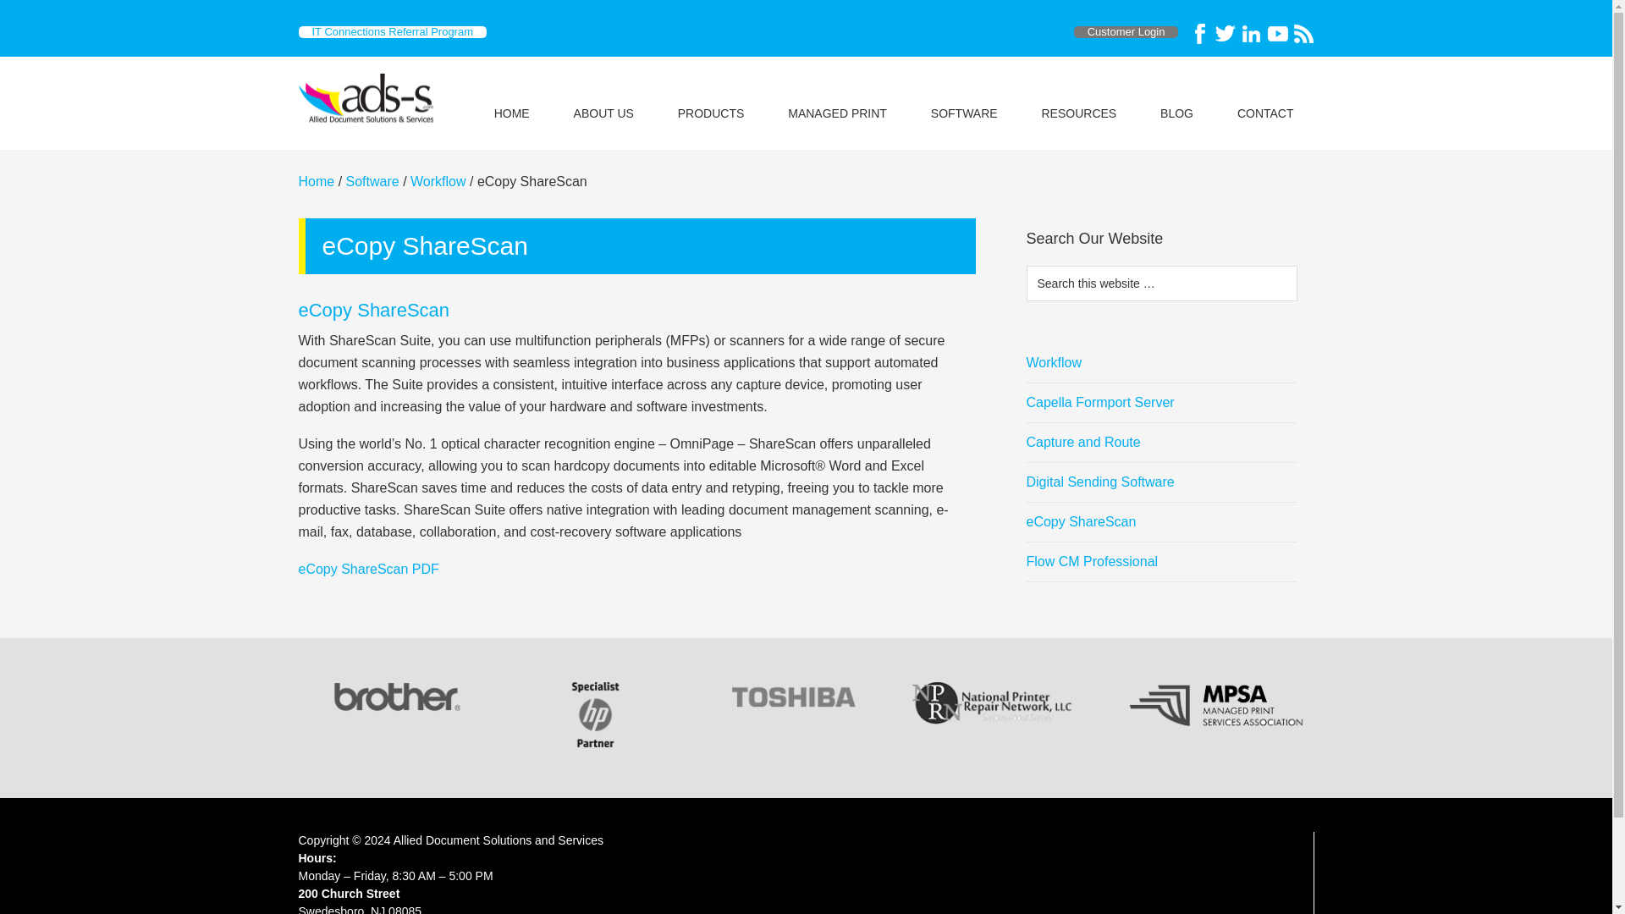 This screenshot has width=1625, height=914. I want to click on IT Connections Referral Program, so click(391, 31).